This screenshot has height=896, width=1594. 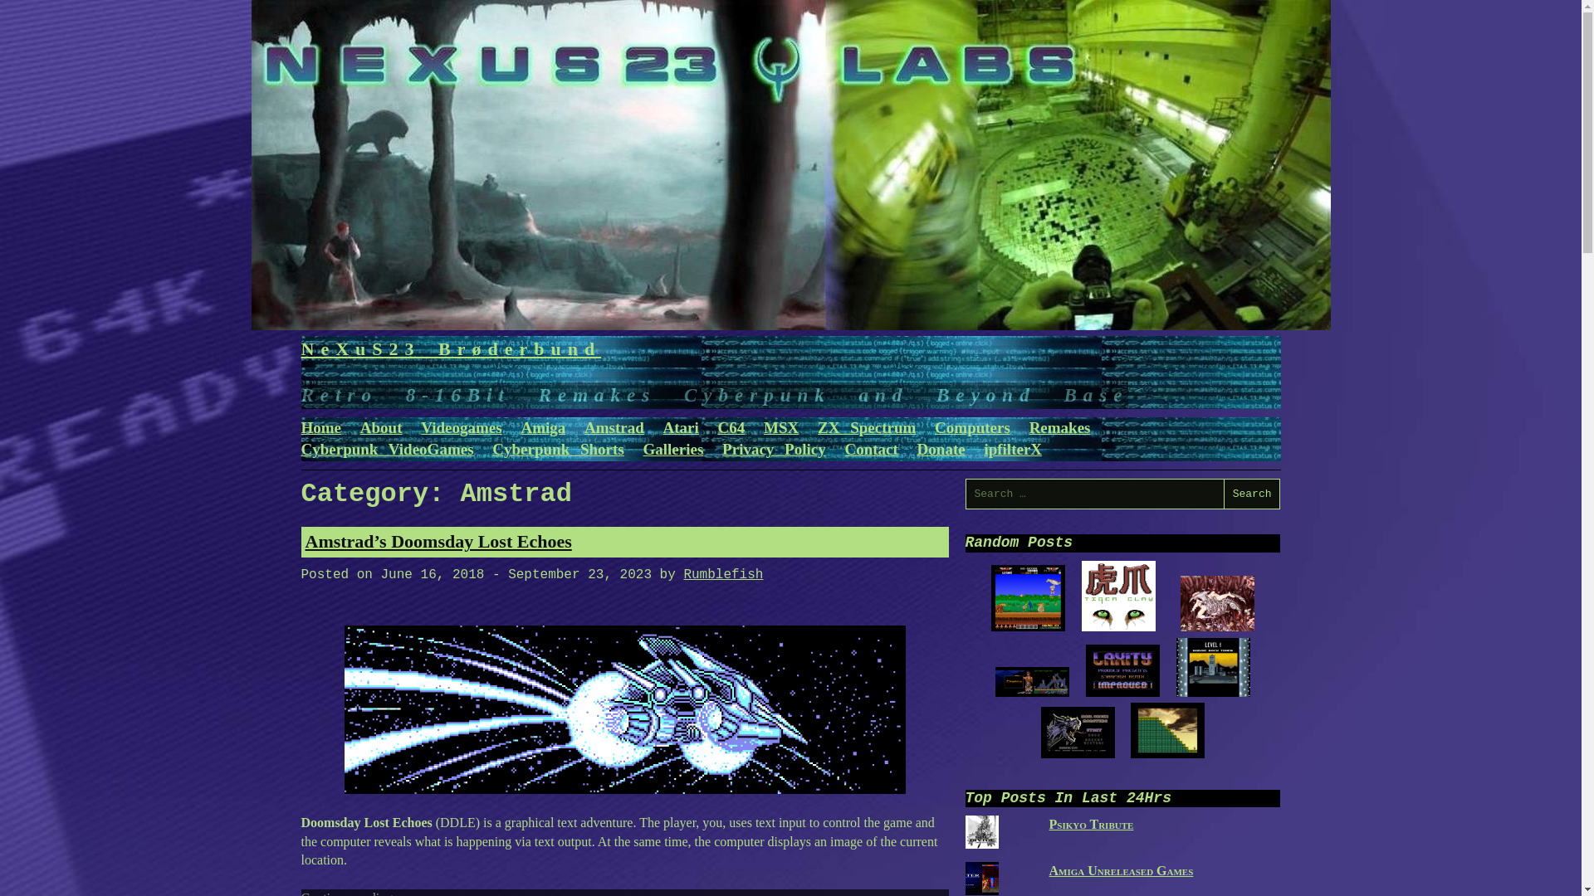 What do you see at coordinates (870, 449) in the screenshot?
I see `Contact` at bounding box center [870, 449].